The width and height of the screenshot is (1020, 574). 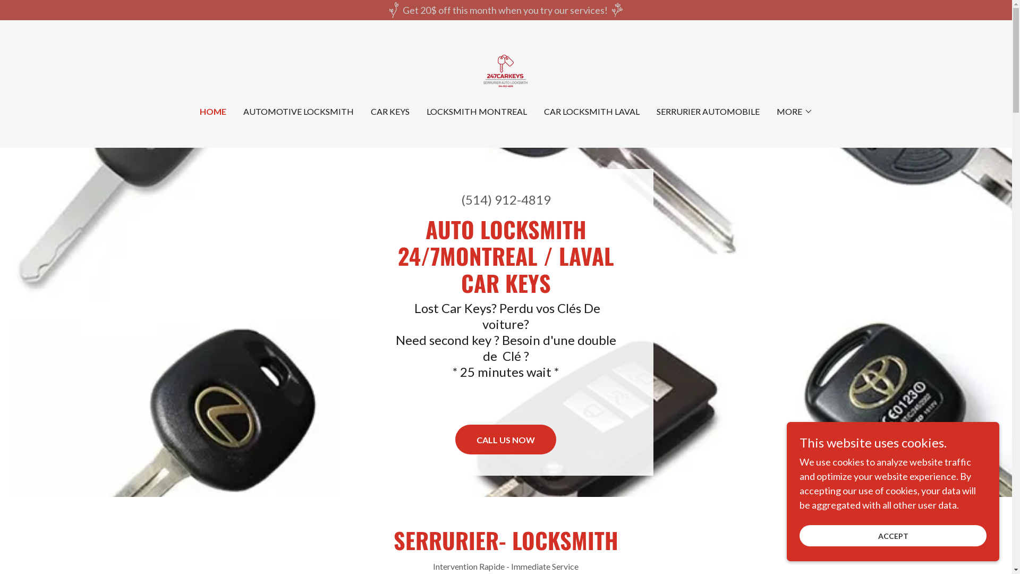 What do you see at coordinates (299, 112) in the screenshot?
I see `AUTOMOTIVE LOCKSMITH` at bounding box center [299, 112].